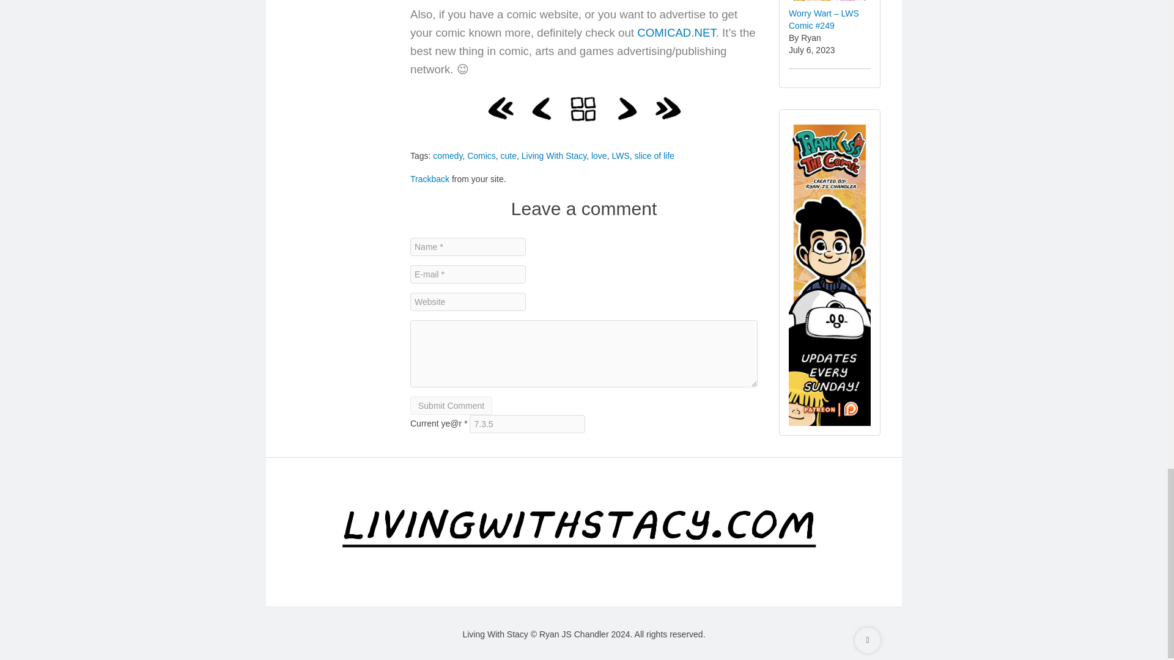 The height and width of the screenshot is (660, 1174). Describe the element at coordinates (500, 109) in the screenshot. I see `FIRST COMIC` at that location.